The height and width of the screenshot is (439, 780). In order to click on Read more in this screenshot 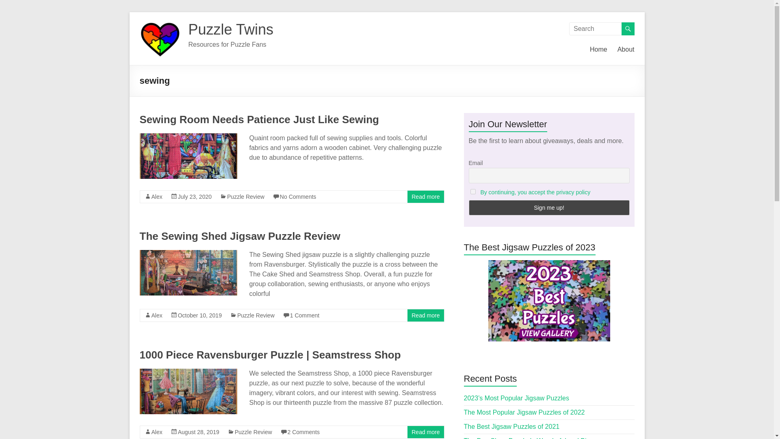, I will do `click(426, 315)`.